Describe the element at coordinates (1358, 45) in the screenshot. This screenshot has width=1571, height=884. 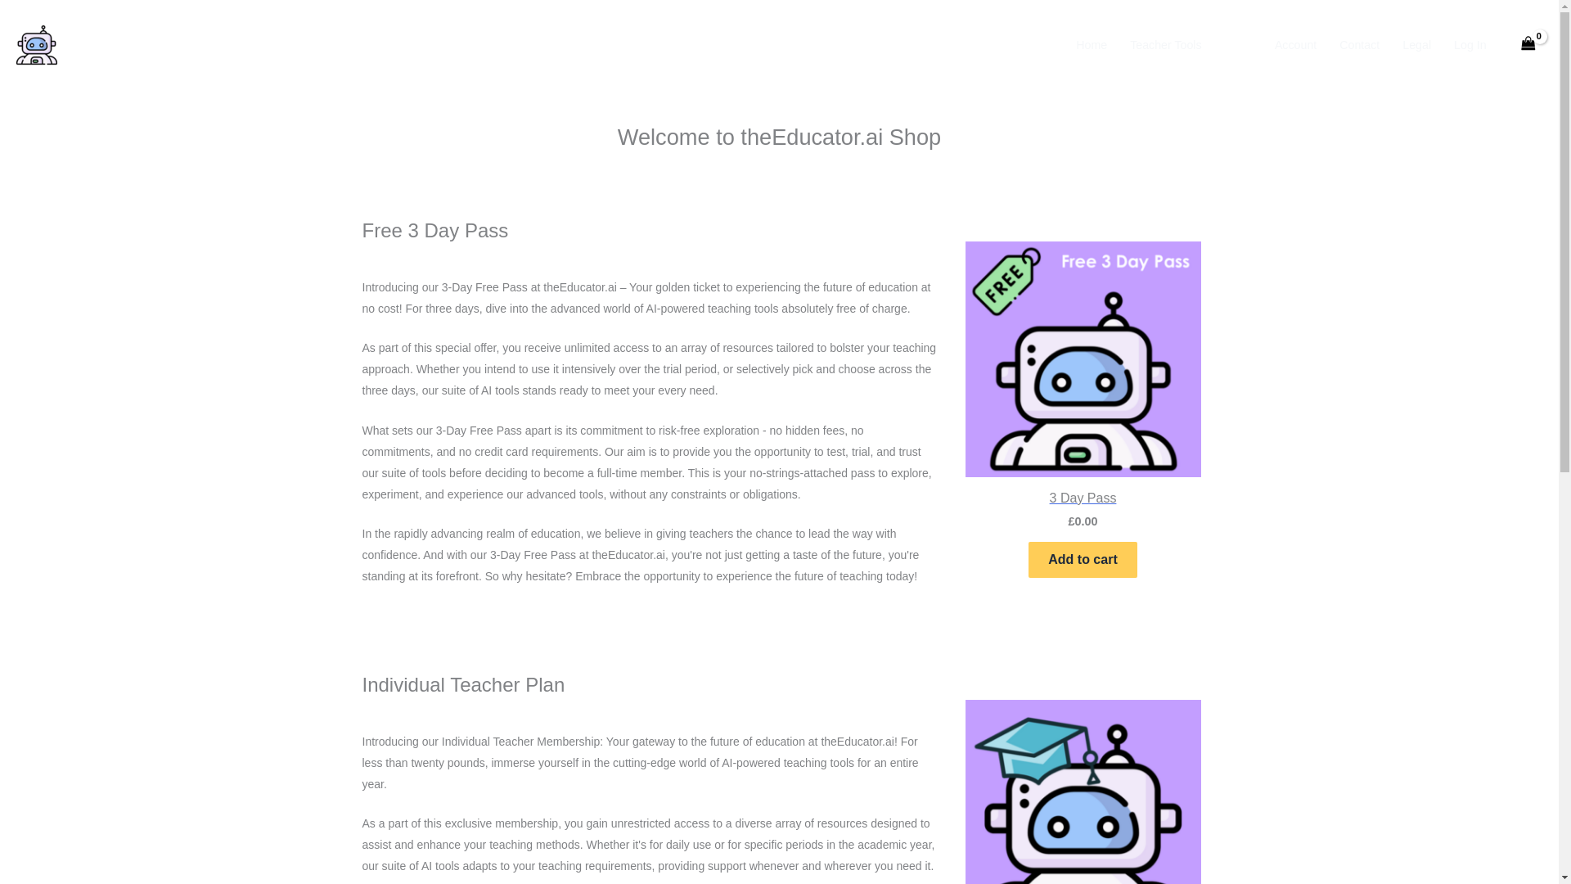
I see `Contact` at that location.